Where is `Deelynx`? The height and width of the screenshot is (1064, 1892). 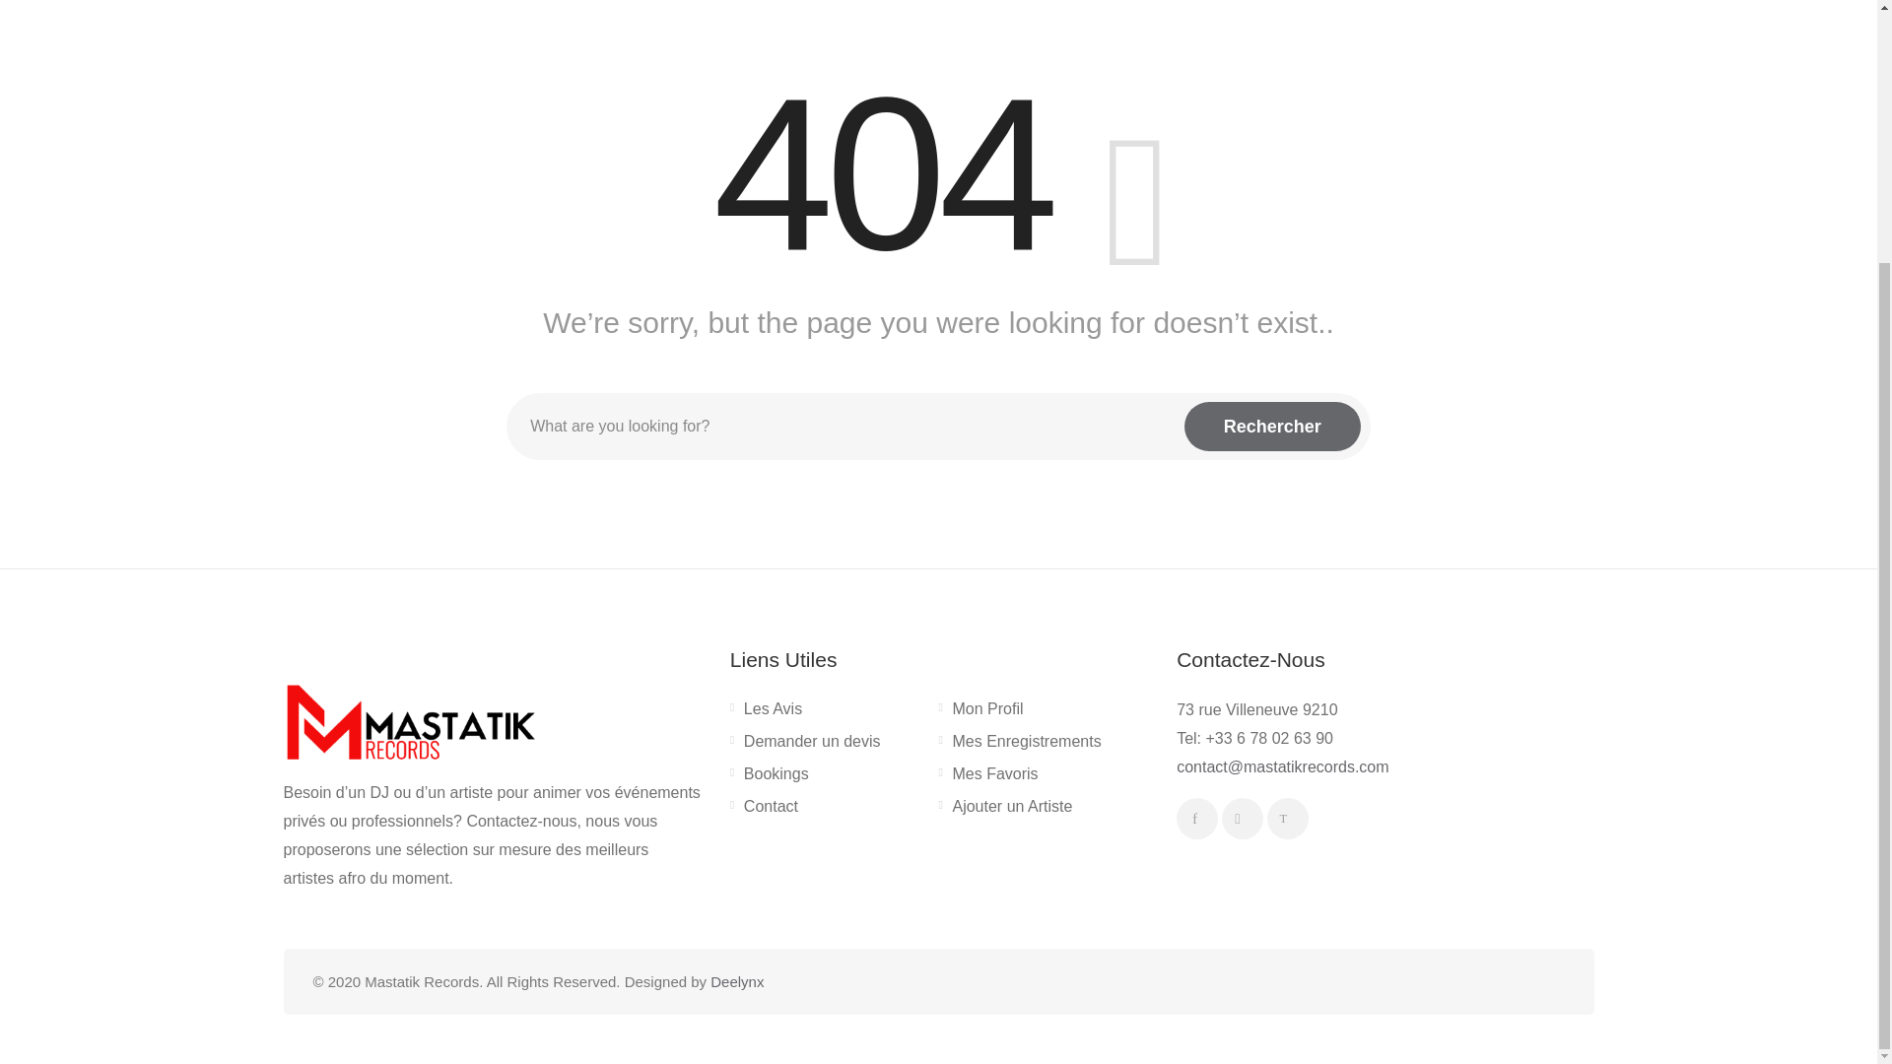 Deelynx is located at coordinates (737, 981).